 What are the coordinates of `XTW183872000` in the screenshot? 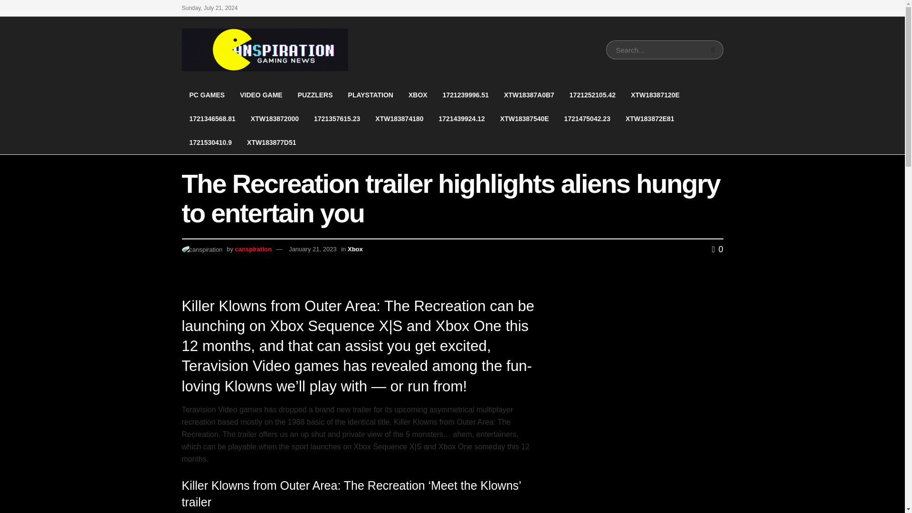 It's located at (275, 119).